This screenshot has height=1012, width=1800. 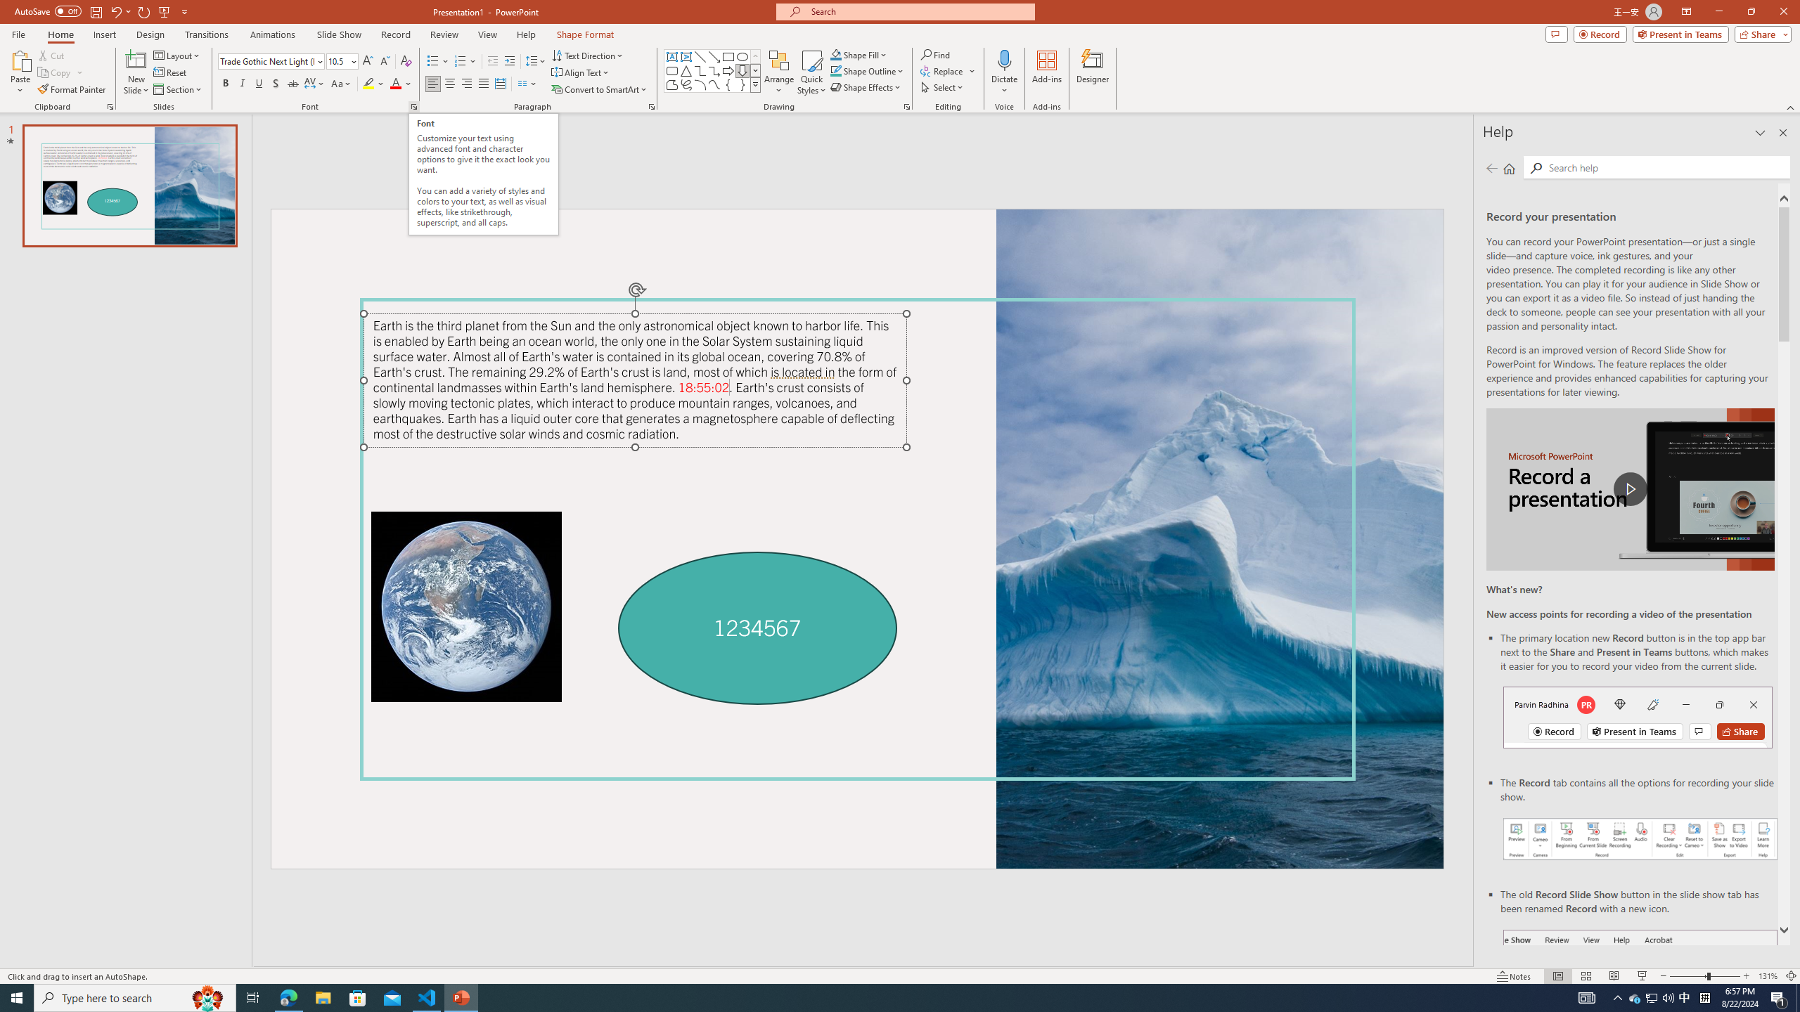 I want to click on Curve, so click(x=714, y=84).